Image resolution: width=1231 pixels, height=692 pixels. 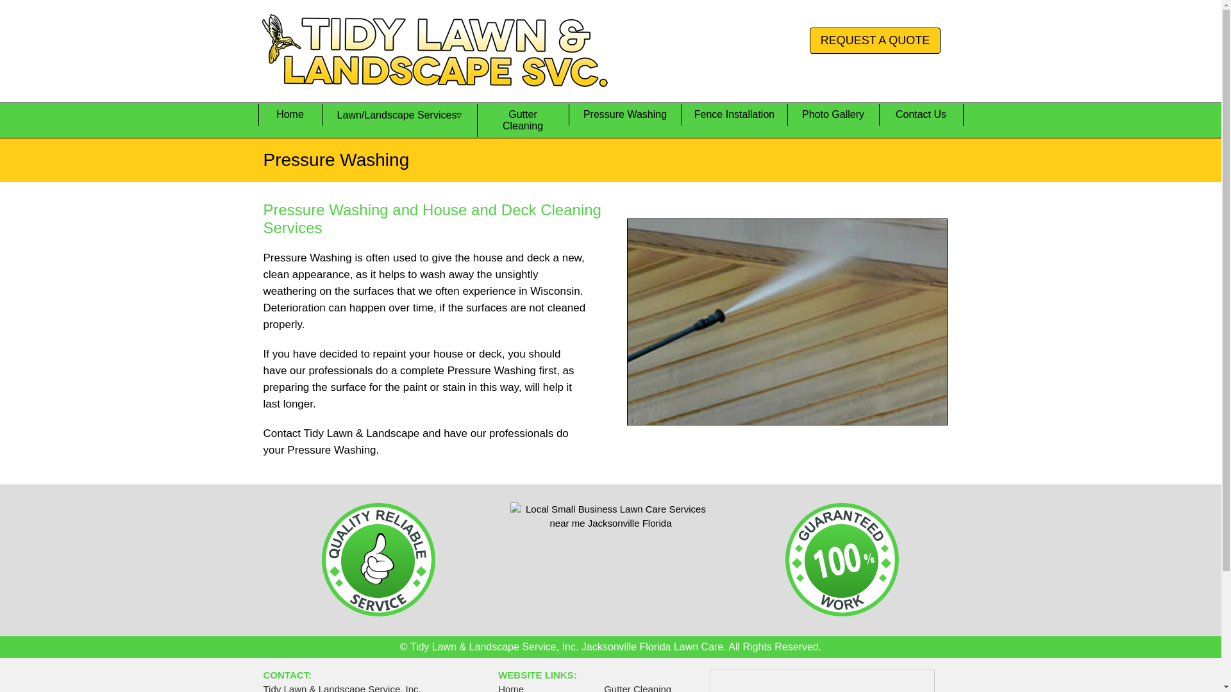 I want to click on Gutter Cleaning, so click(x=523, y=120).